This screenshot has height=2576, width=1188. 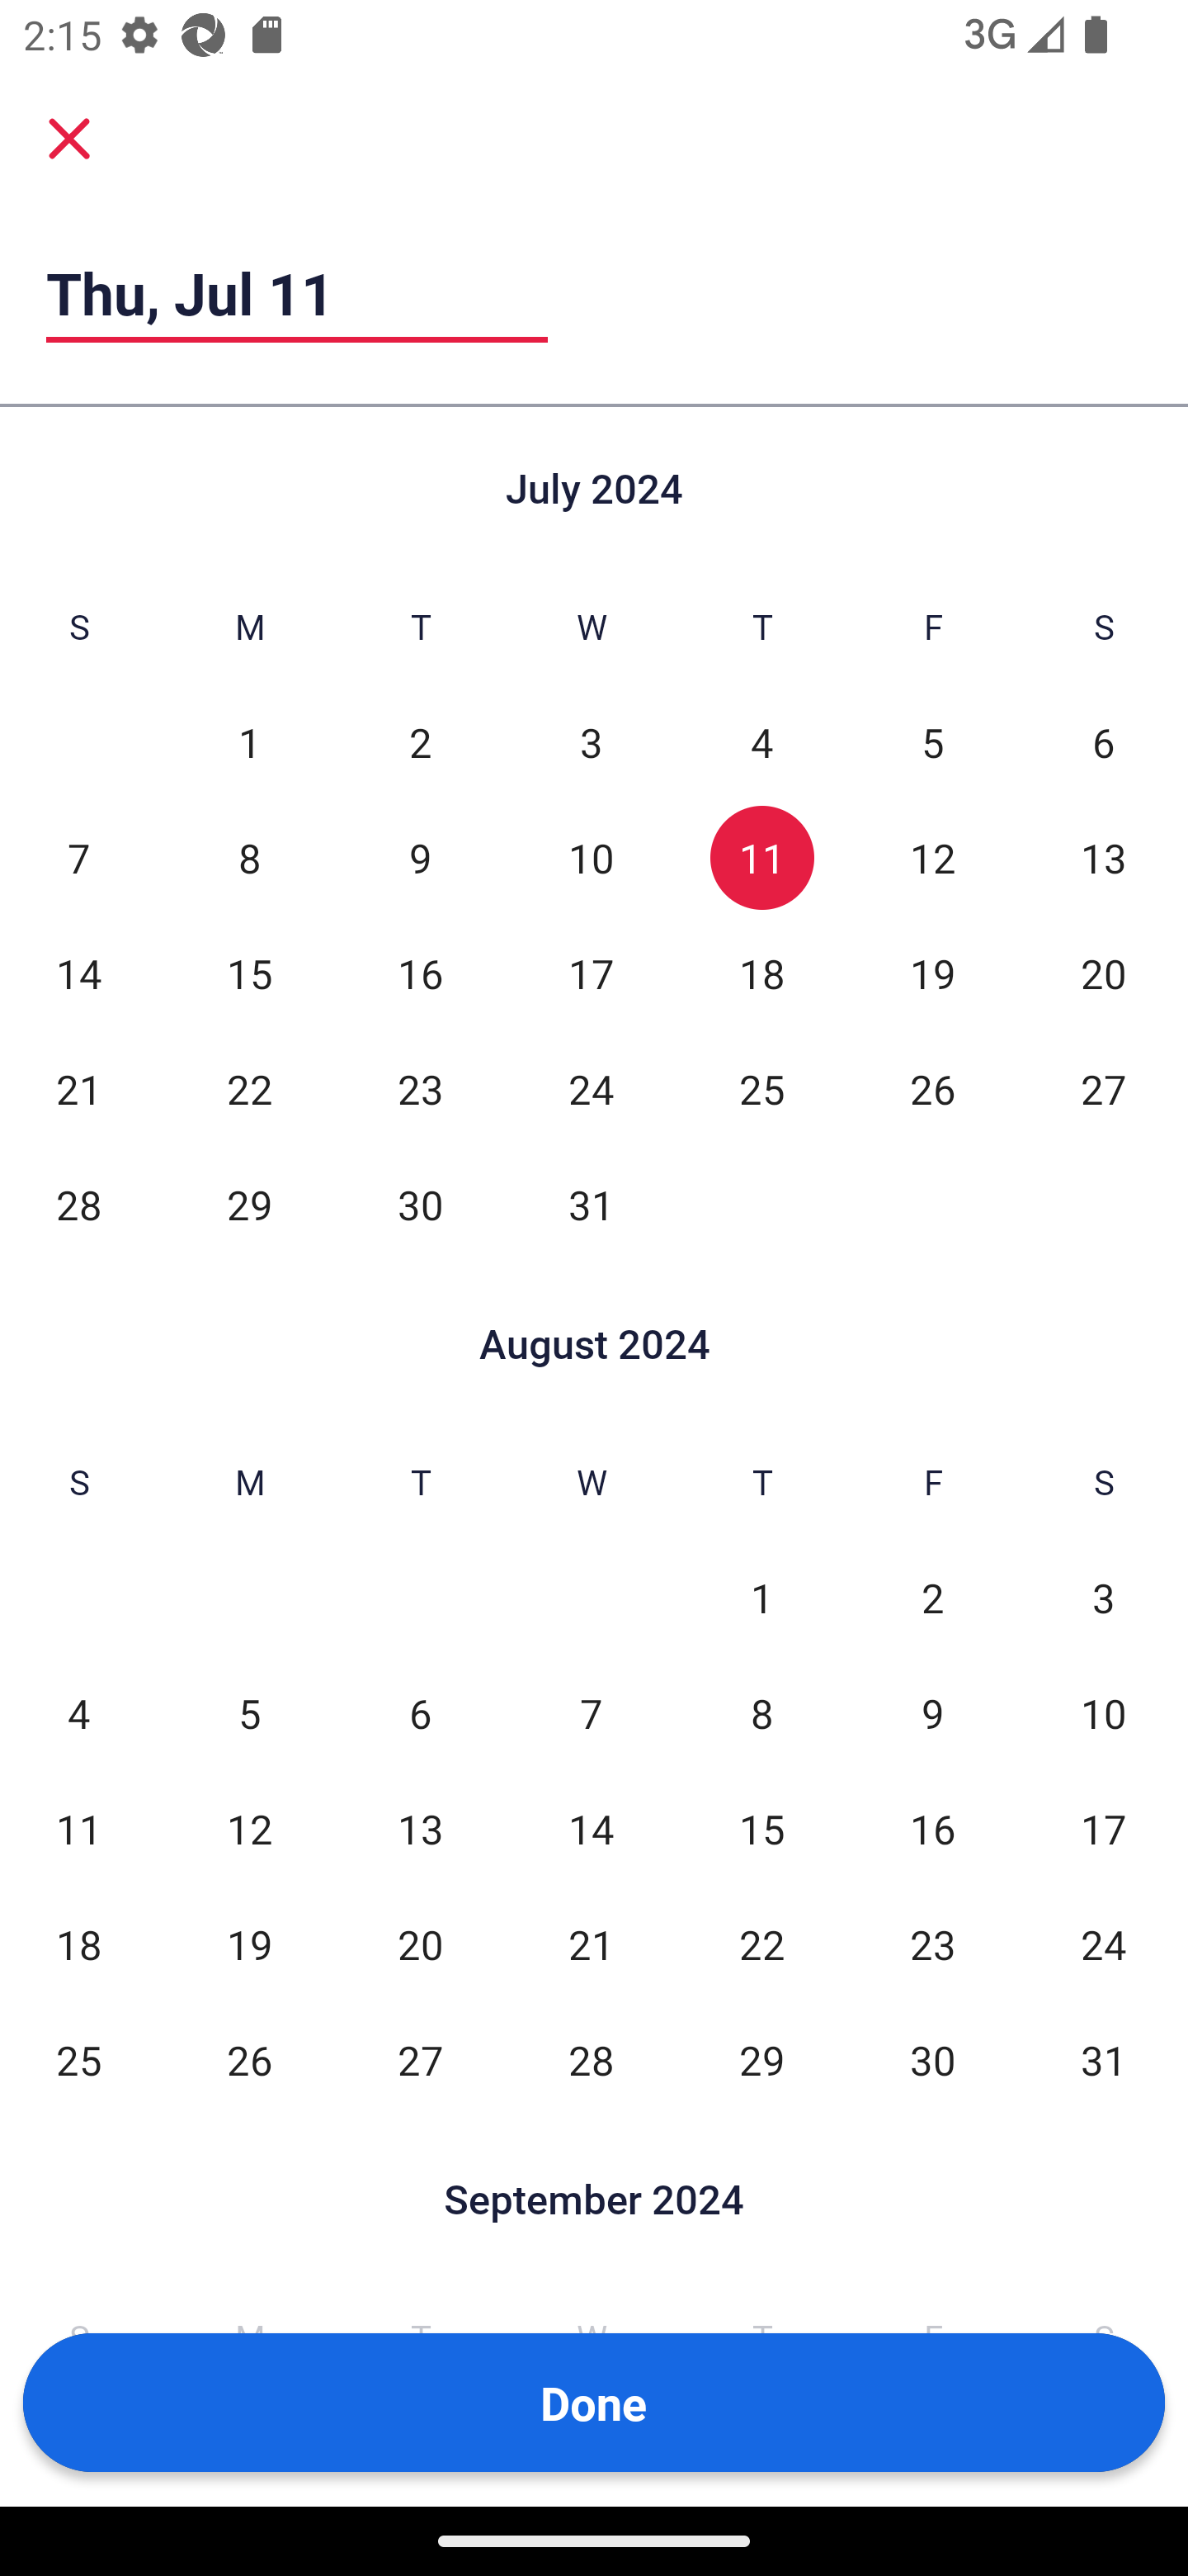 What do you see at coordinates (1104, 1944) in the screenshot?
I see `24 Sat, Aug 24, Not Selected` at bounding box center [1104, 1944].